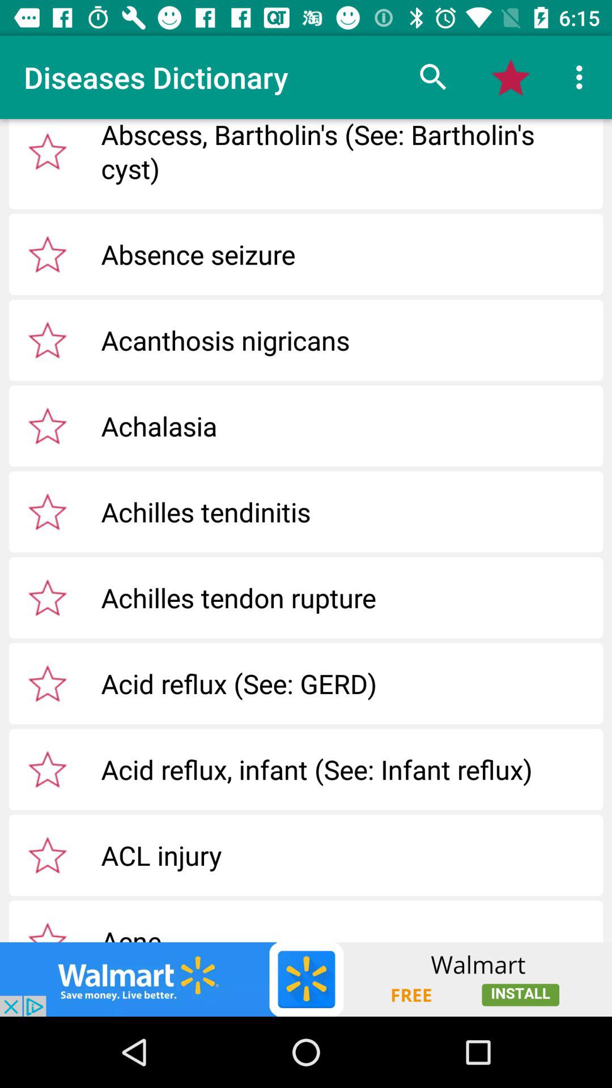 The image size is (612, 1088). Describe the element at coordinates (306, 979) in the screenshot. I see `go to walmart app` at that location.